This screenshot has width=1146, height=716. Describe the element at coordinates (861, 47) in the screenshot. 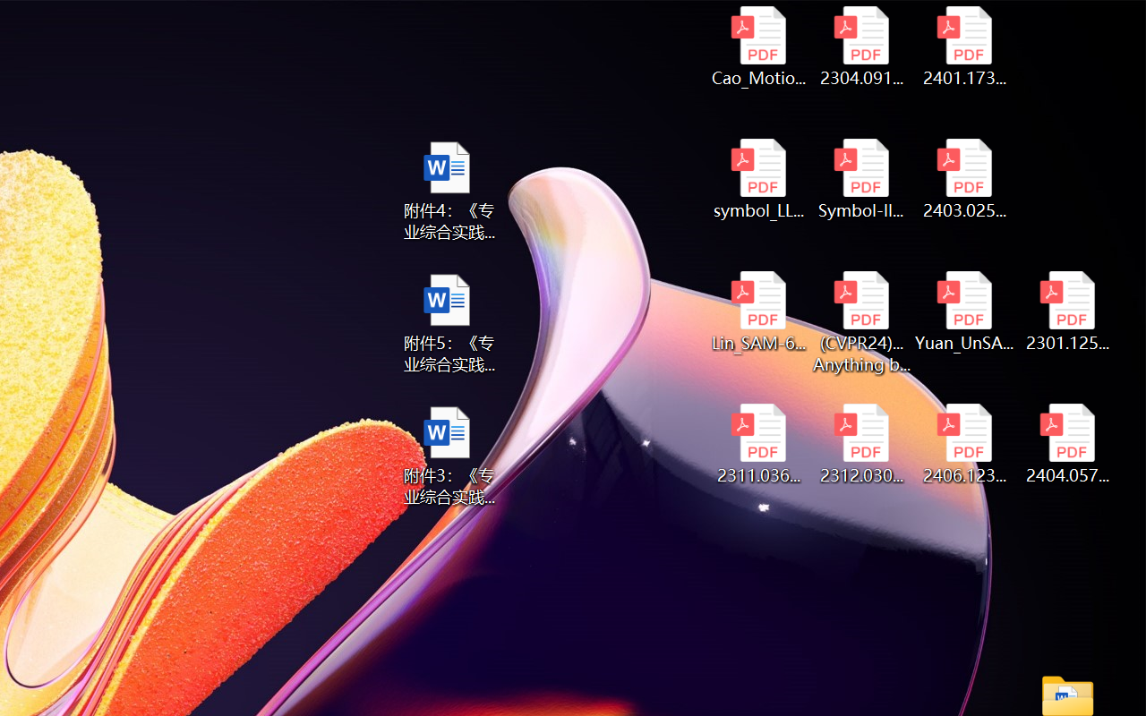

I see `2304.09121v3.pdf` at that location.